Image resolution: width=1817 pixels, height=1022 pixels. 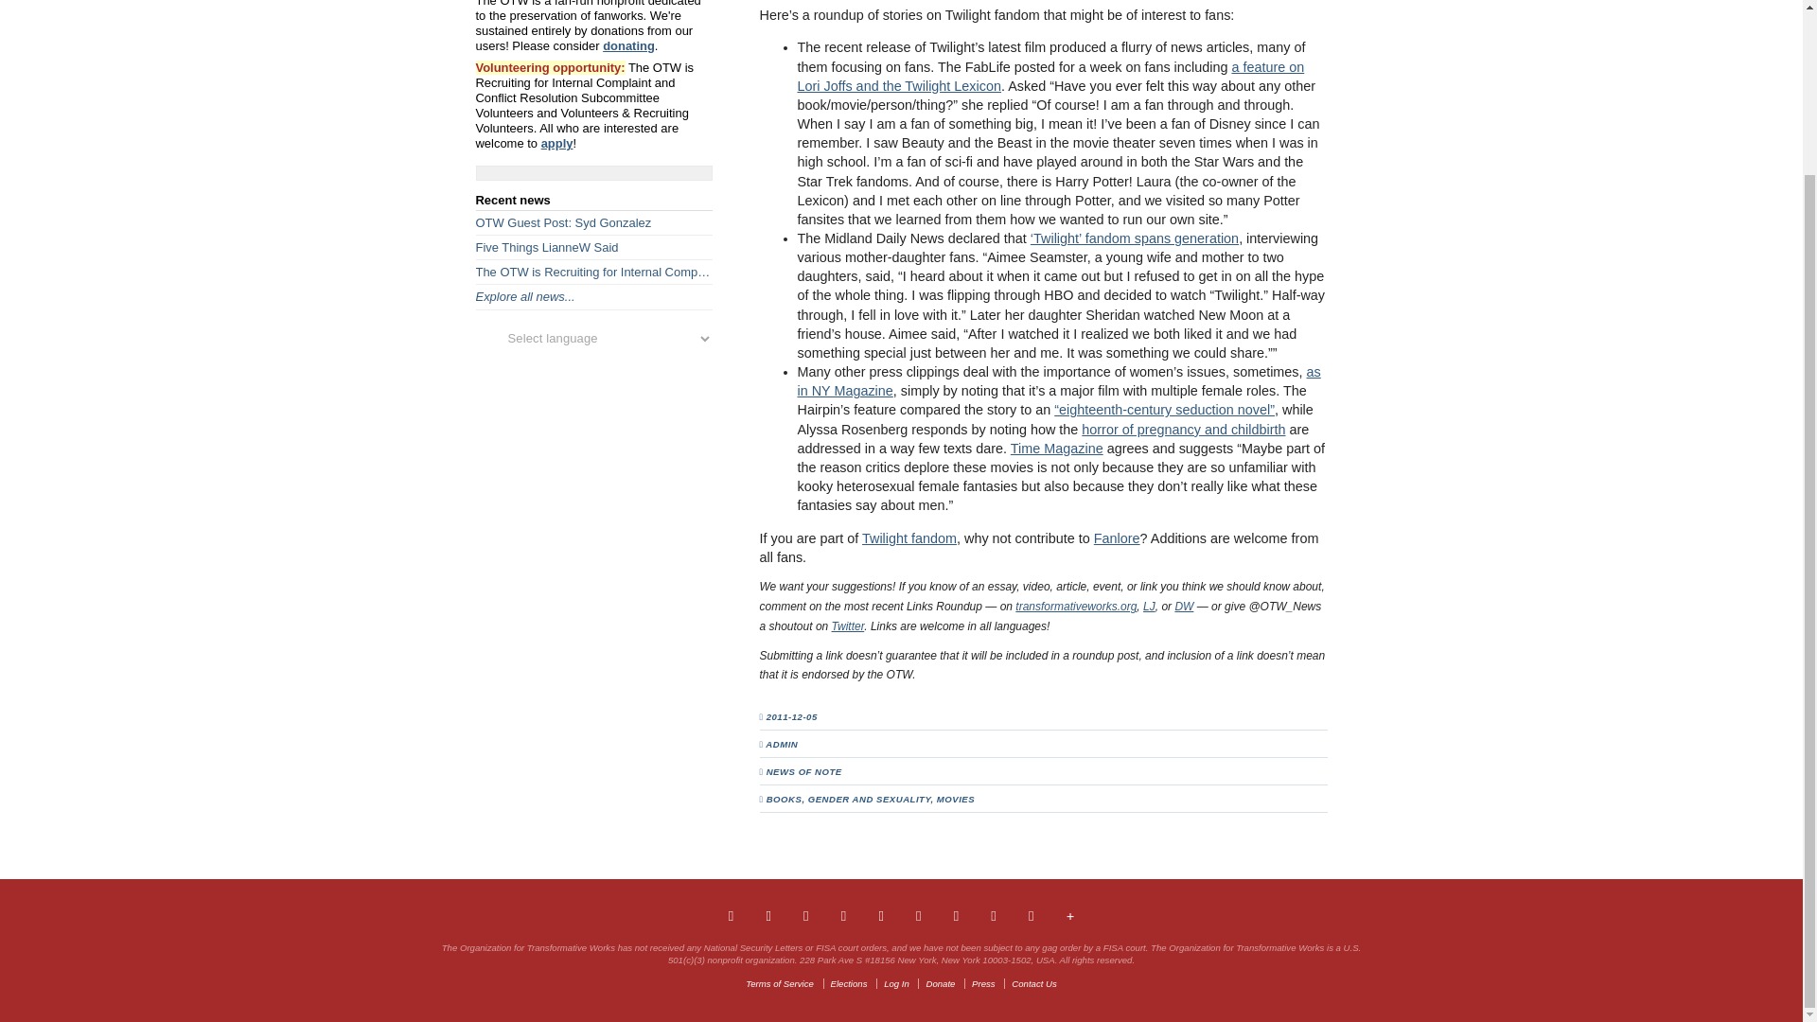 What do you see at coordinates (767, 914) in the screenshot?
I see `Facebook` at bounding box center [767, 914].